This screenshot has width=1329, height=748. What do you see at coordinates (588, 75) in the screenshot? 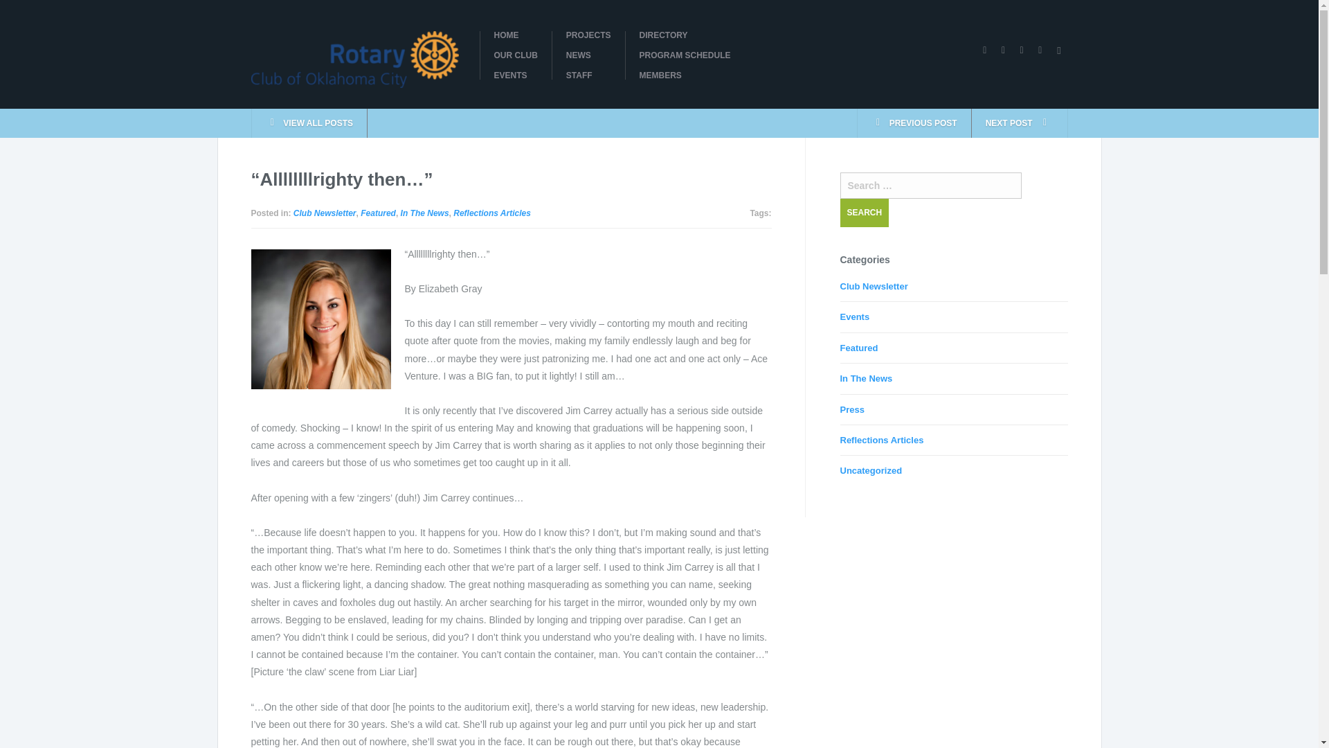
I see `STAFF` at bounding box center [588, 75].